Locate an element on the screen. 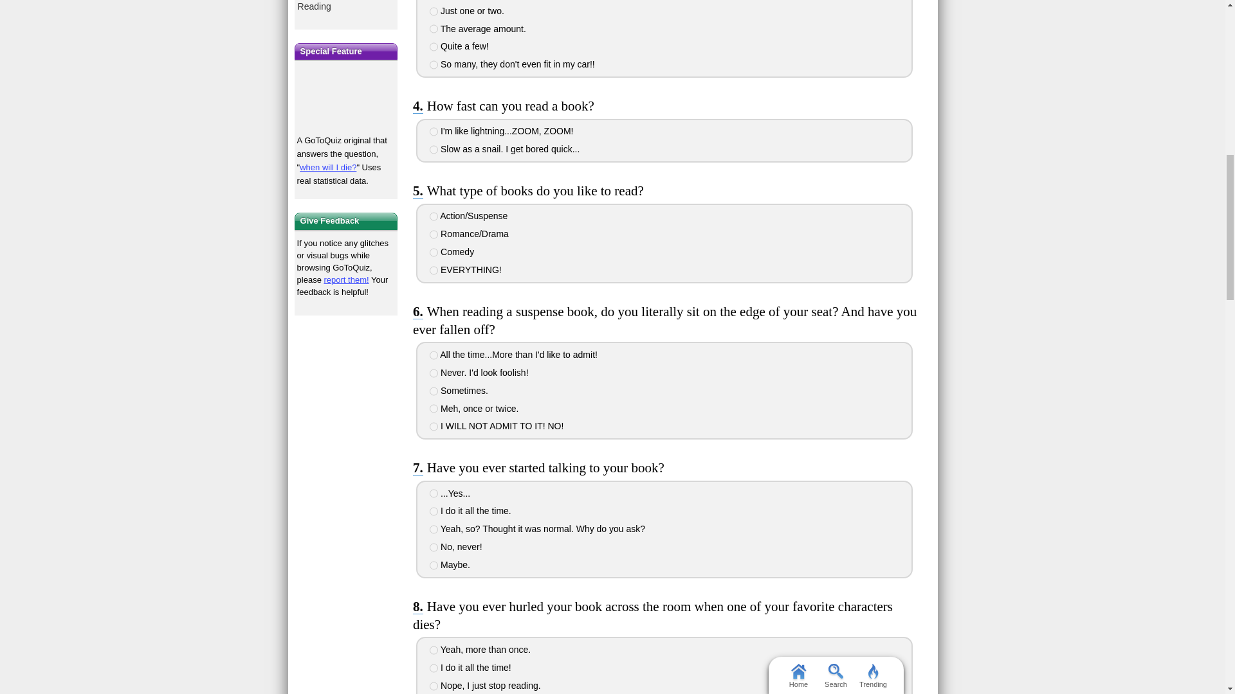 The height and width of the screenshot is (694, 1235). 1 is located at coordinates (434, 355).